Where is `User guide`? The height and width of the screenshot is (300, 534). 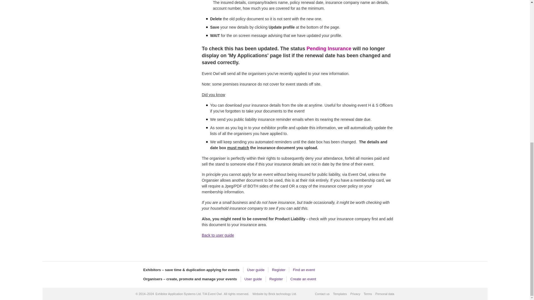
User guide is located at coordinates (255, 270).